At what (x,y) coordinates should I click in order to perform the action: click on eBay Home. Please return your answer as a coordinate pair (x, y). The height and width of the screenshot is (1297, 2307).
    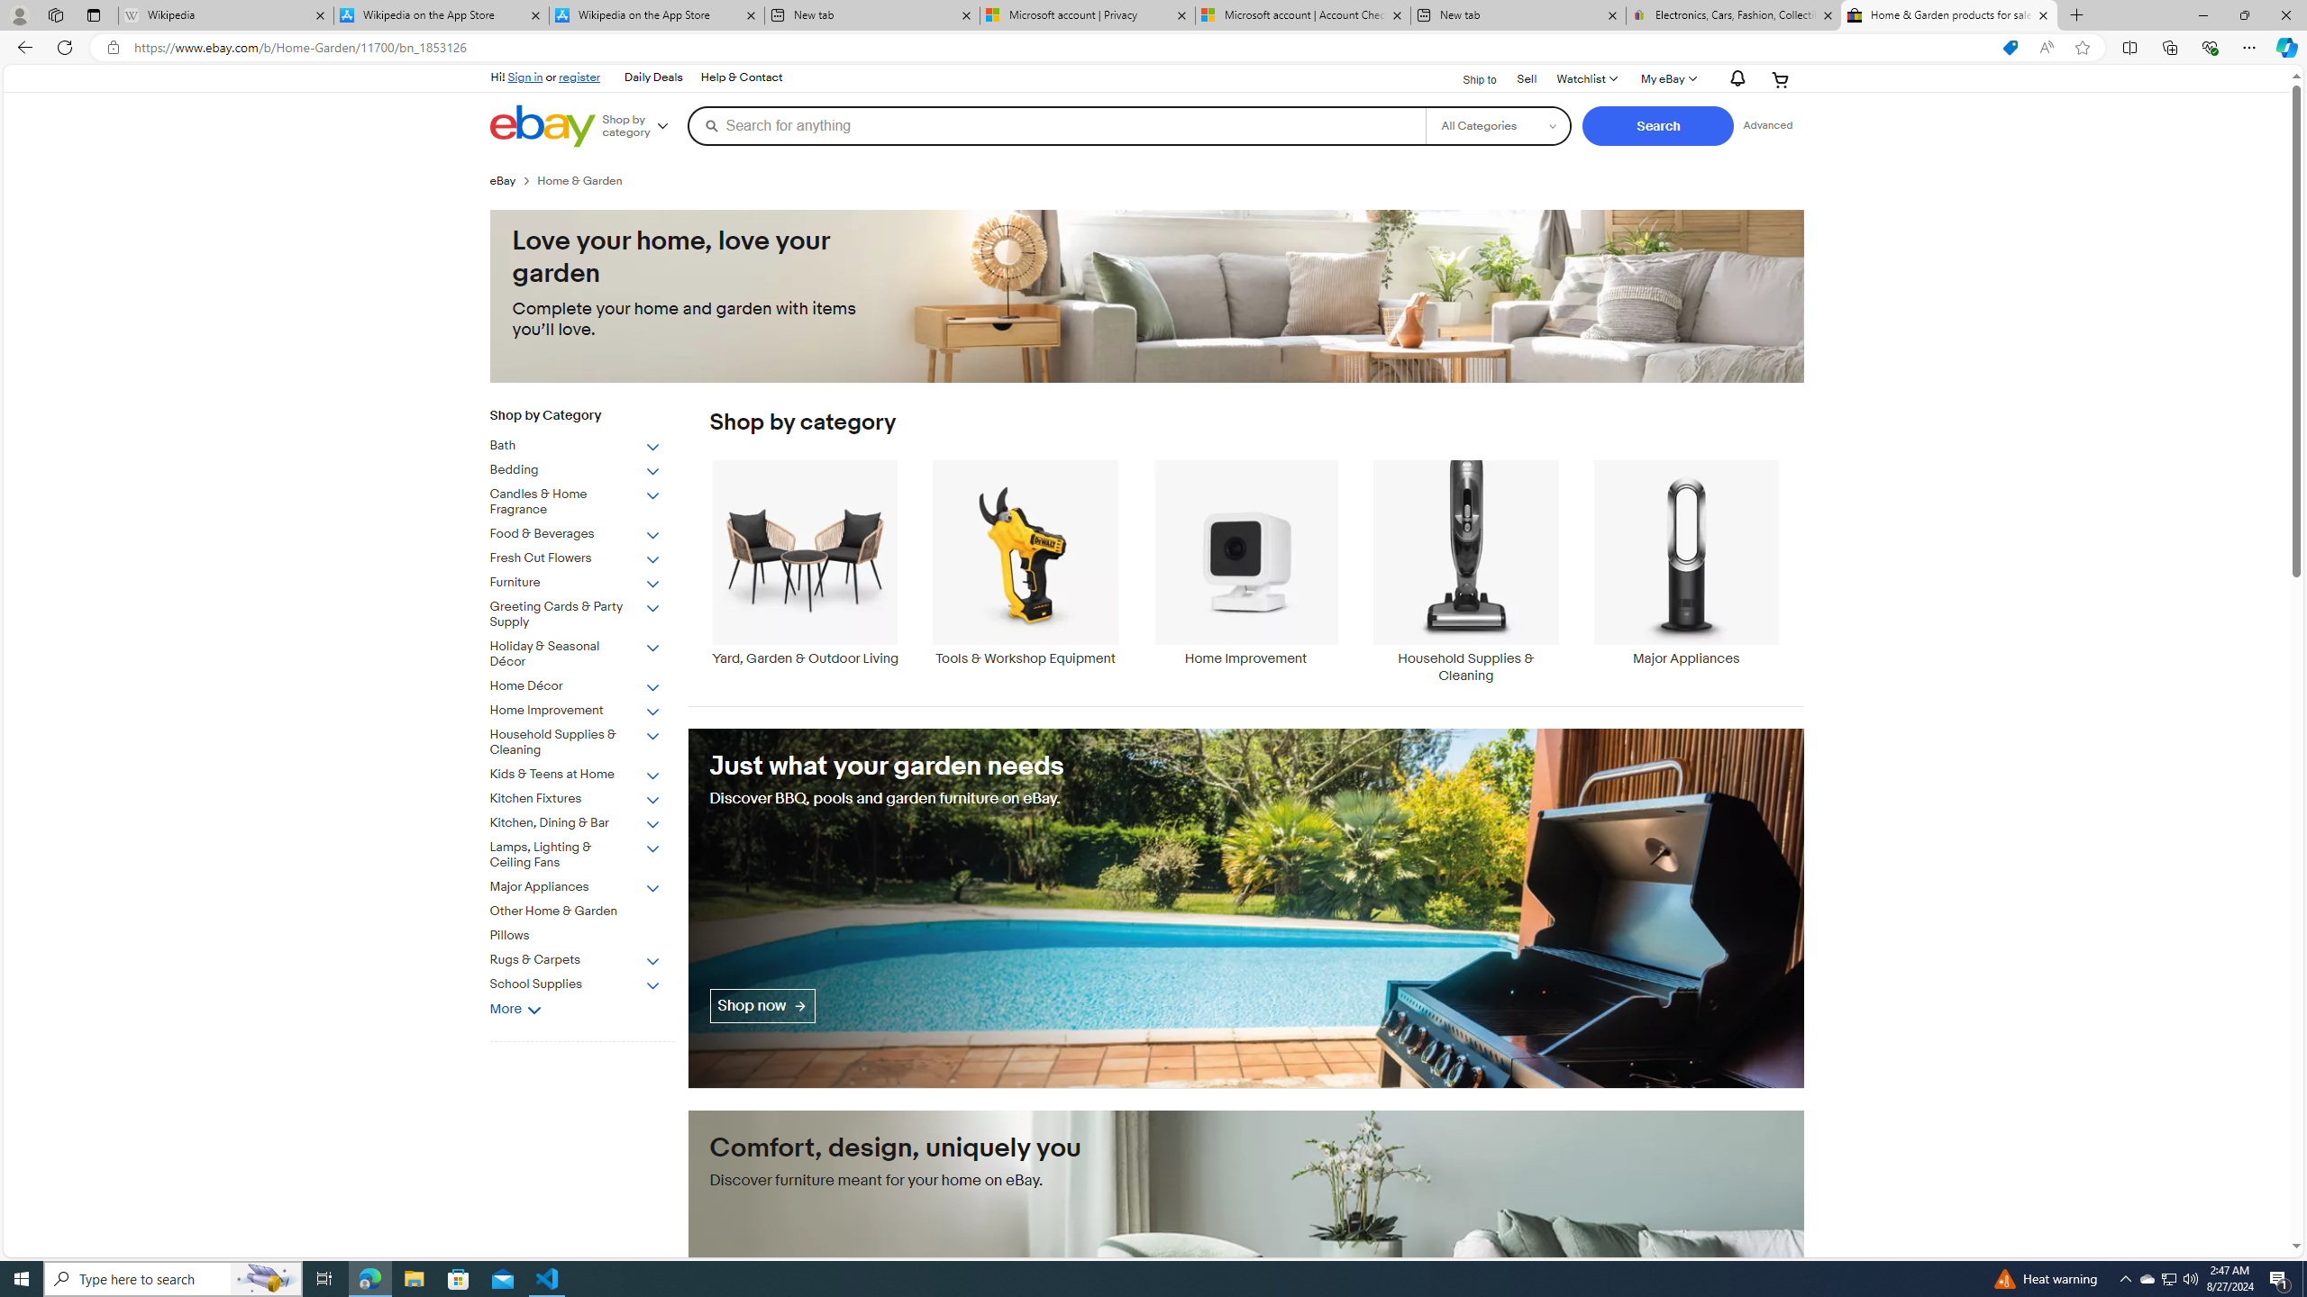
    Looking at the image, I should click on (542, 126).